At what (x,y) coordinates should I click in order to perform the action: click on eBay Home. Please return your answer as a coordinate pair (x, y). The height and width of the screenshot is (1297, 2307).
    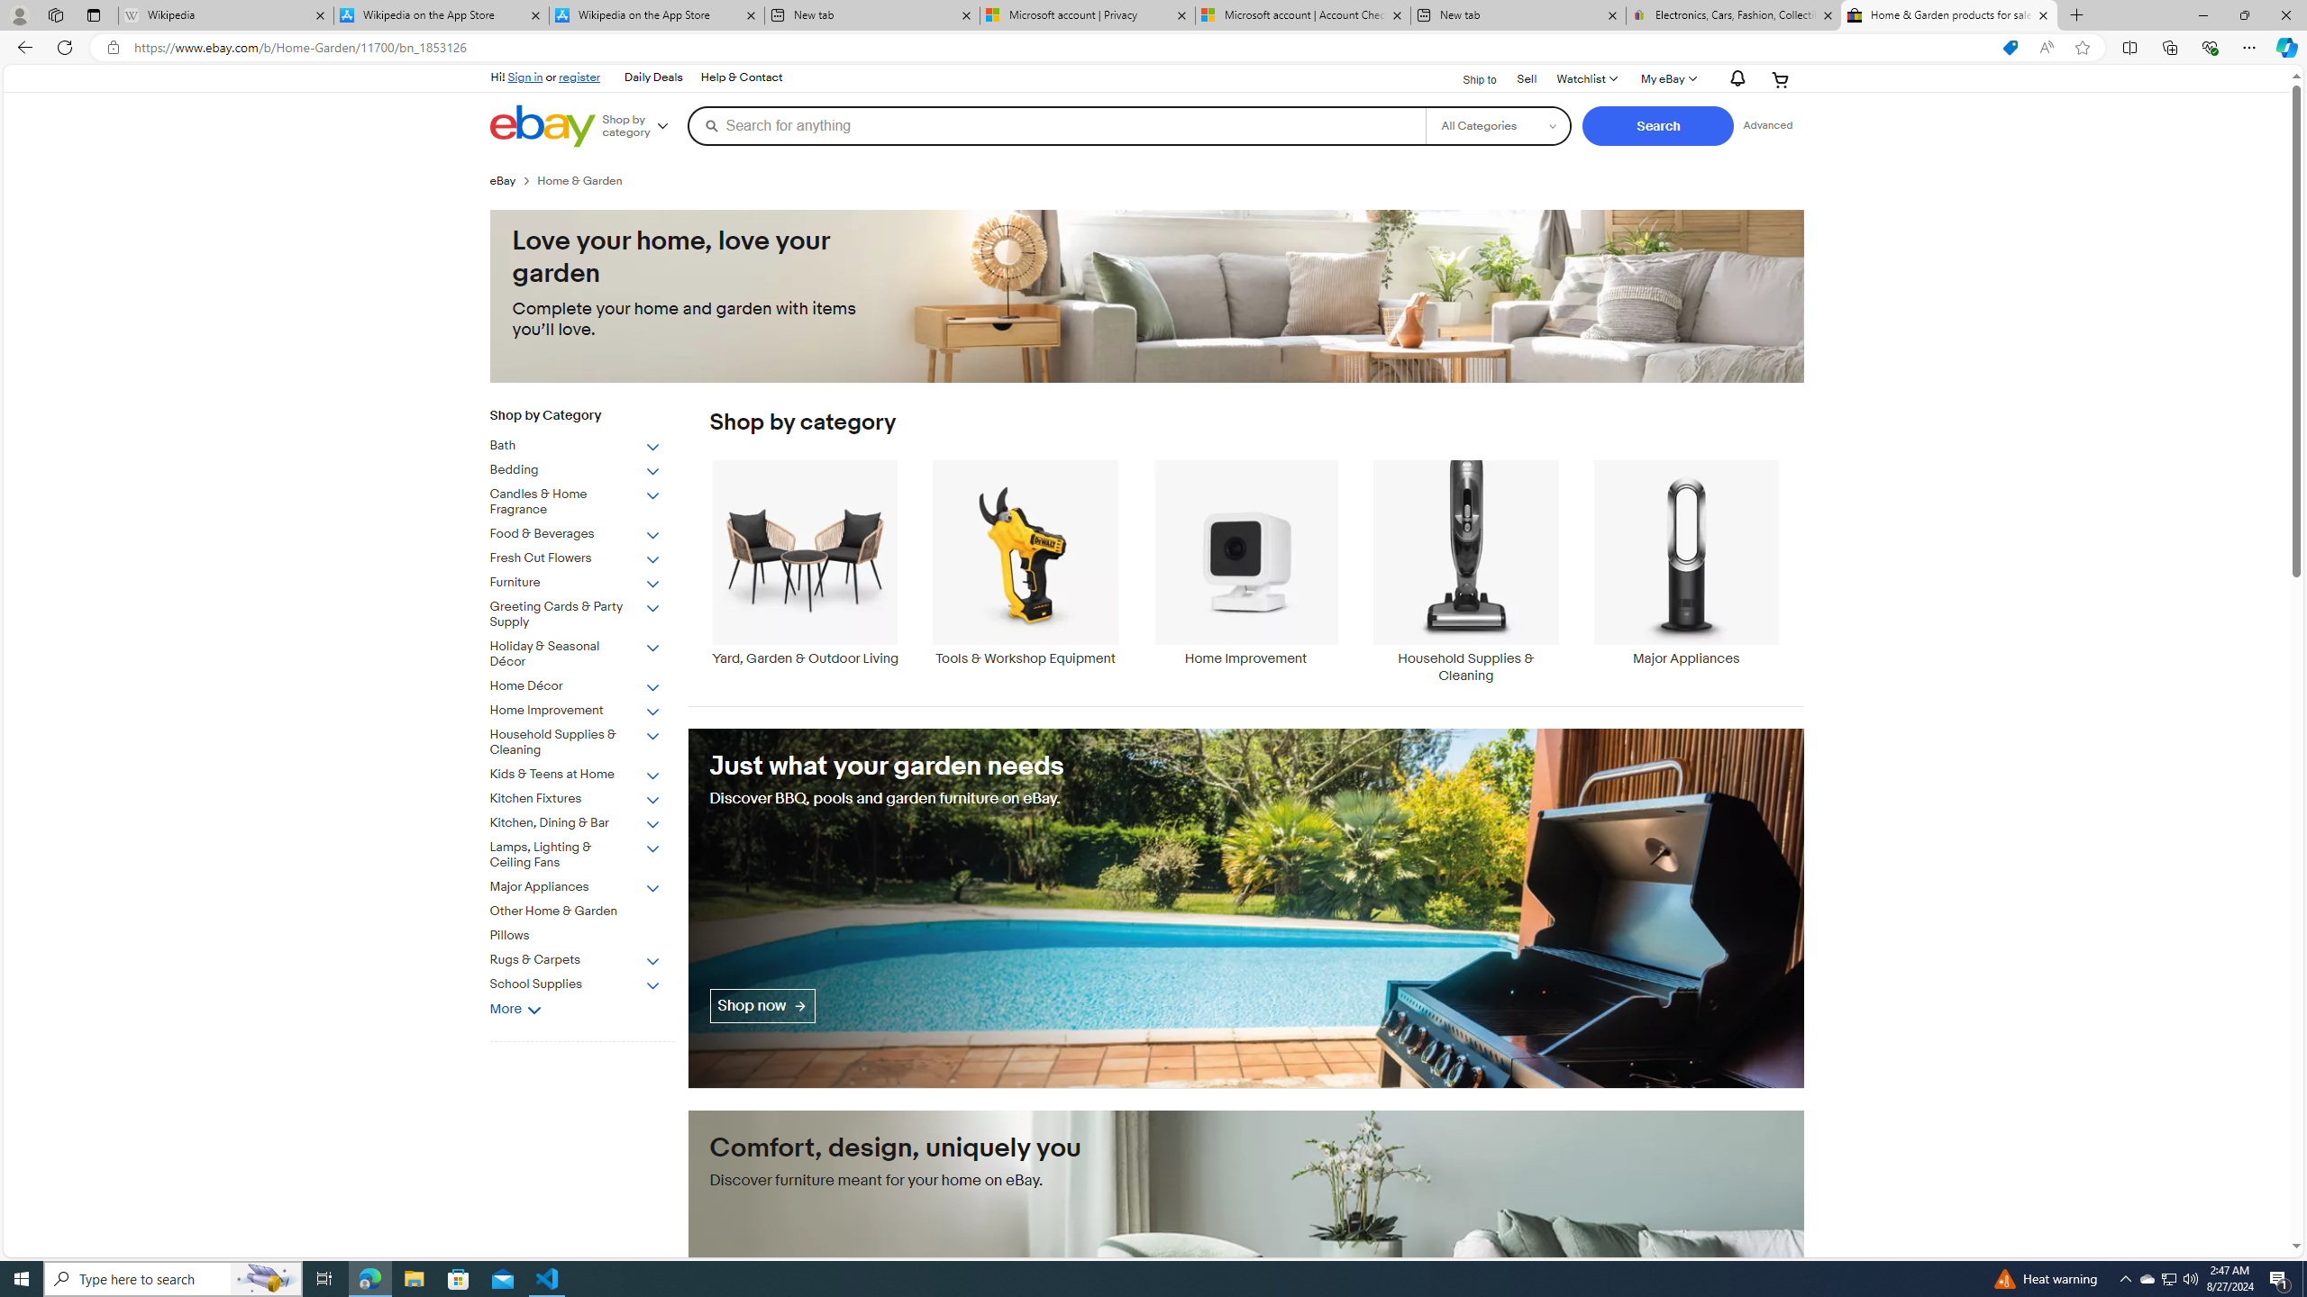
    Looking at the image, I should click on (542, 126).